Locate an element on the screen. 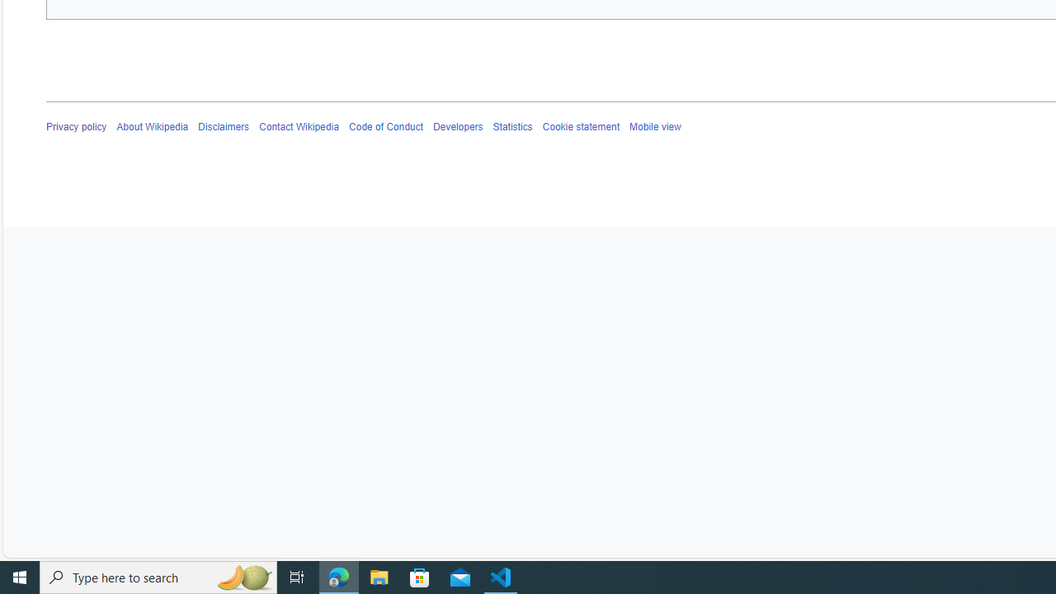 The width and height of the screenshot is (1056, 594). Mobile view is located at coordinates (654, 127).